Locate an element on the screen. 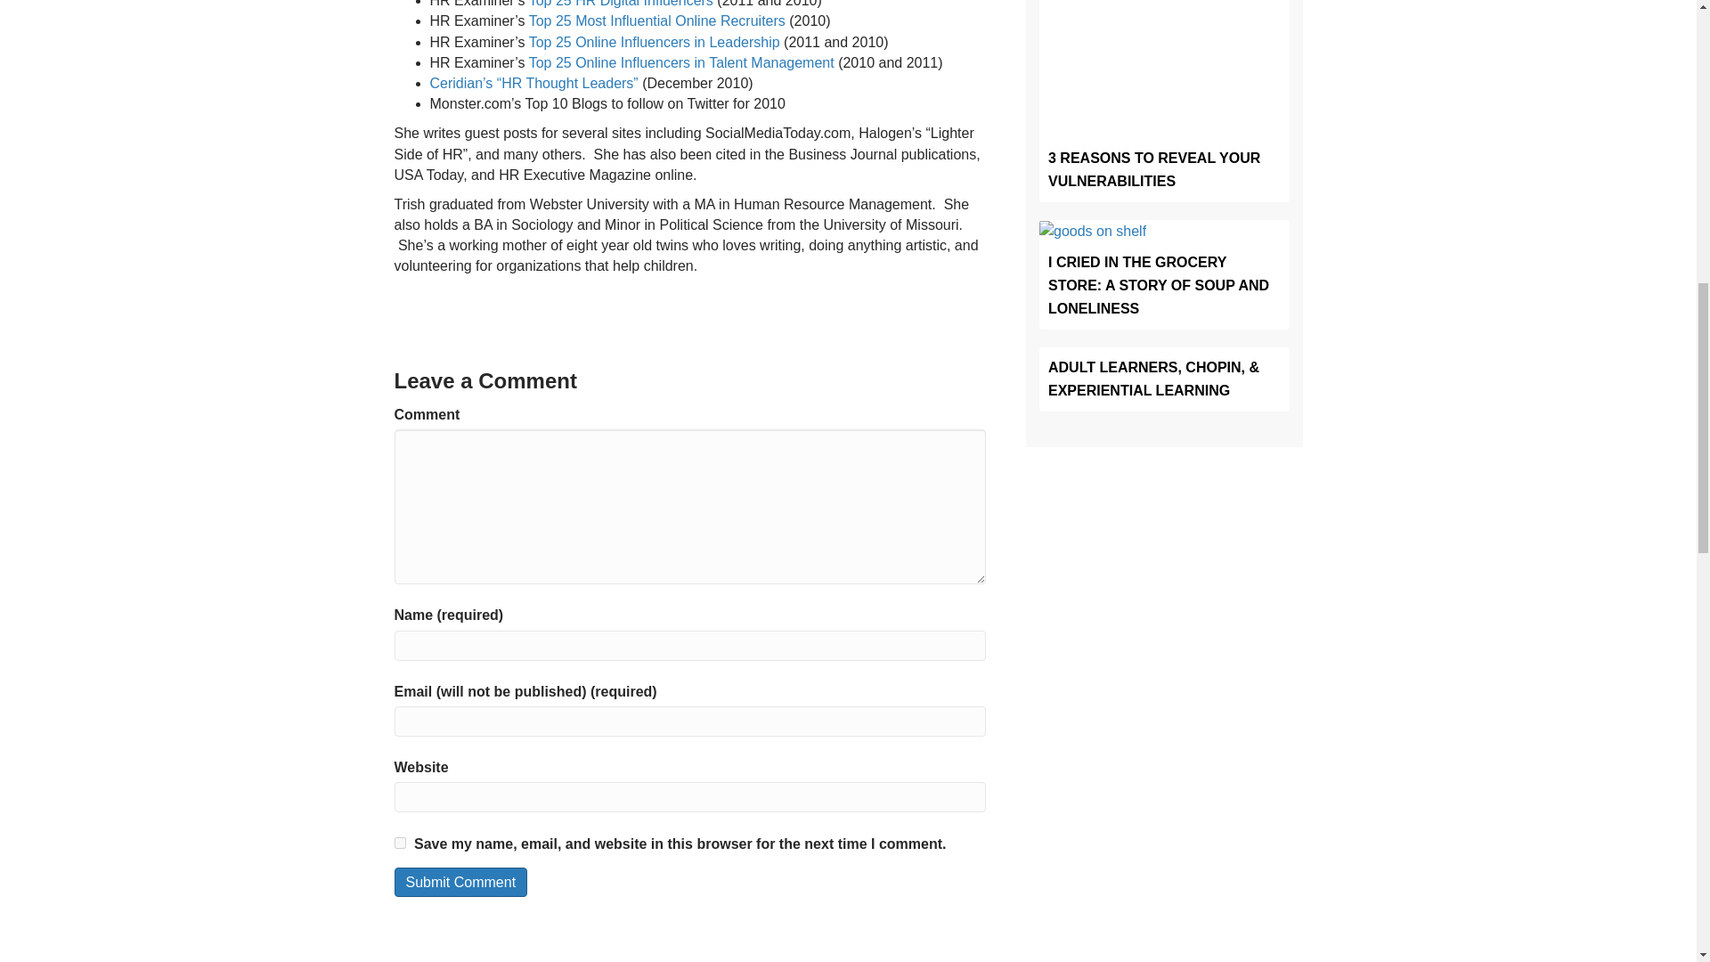  Submit Comment is located at coordinates (460, 882).